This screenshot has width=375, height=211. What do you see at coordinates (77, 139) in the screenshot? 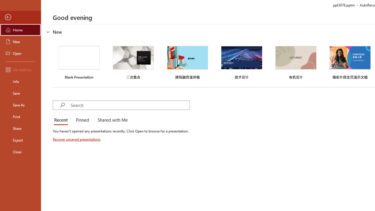
I see `Recover unsaved presentations` at bounding box center [77, 139].